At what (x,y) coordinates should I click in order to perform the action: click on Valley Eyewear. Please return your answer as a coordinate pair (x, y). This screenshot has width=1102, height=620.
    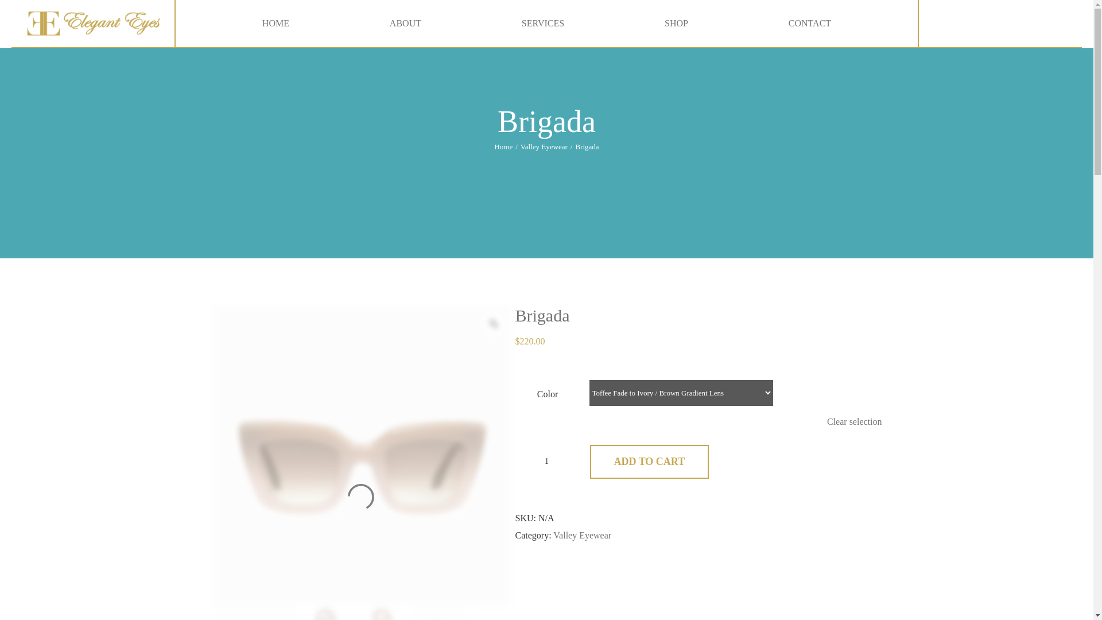
    Looking at the image, I should click on (544, 147).